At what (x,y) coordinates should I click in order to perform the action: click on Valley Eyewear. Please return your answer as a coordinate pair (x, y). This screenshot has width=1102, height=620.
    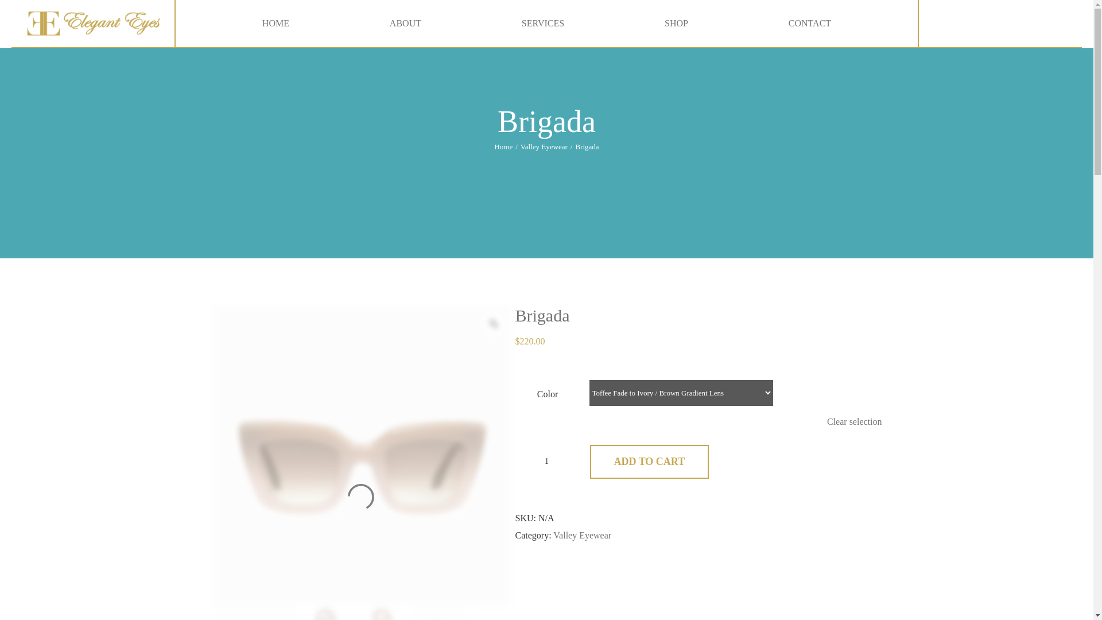
    Looking at the image, I should click on (544, 147).